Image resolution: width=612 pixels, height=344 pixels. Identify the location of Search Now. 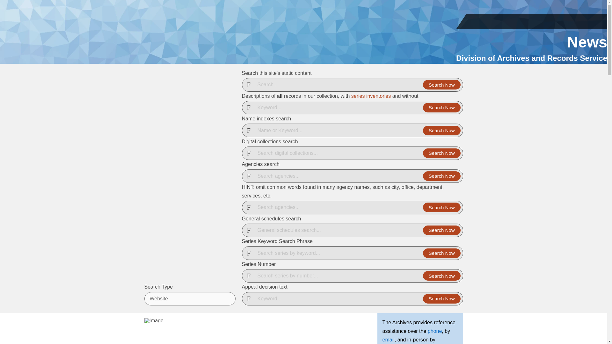
(442, 131).